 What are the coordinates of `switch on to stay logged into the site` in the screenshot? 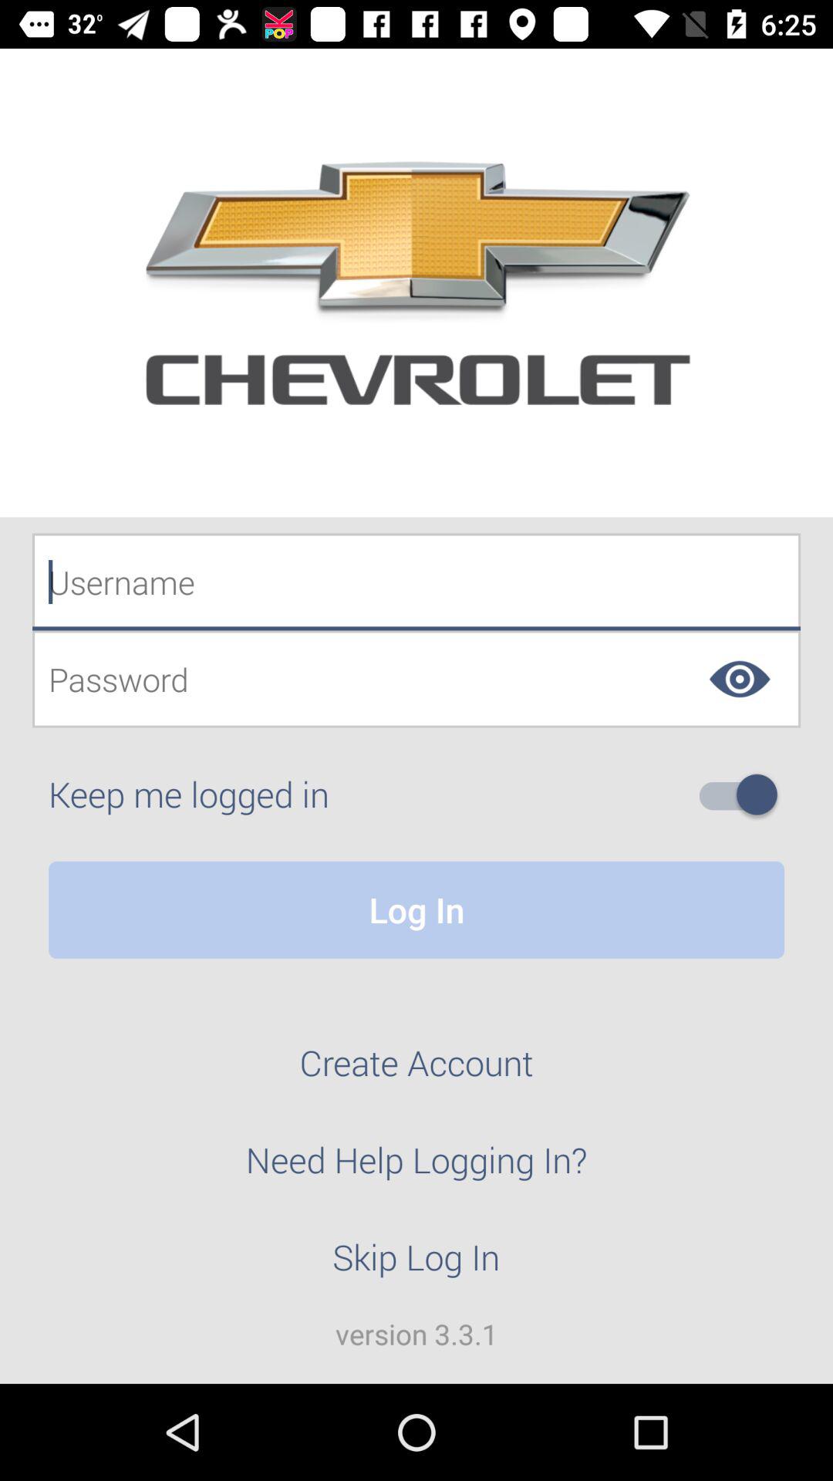 It's located at (744, 794).